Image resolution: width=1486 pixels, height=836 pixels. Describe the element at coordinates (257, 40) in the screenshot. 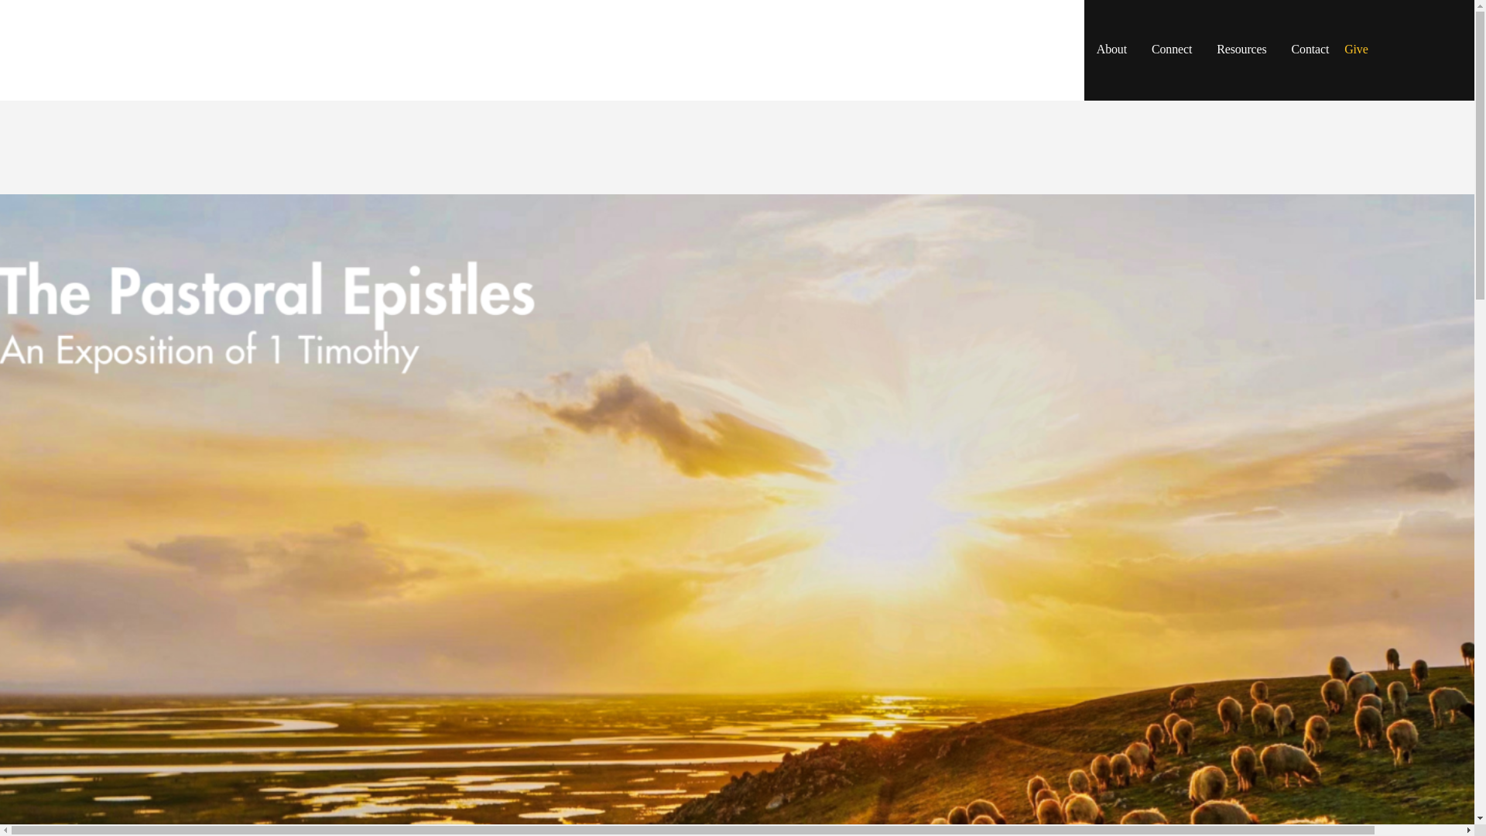

I see `HERITAGE BAPTIST CHURCH` at that location.